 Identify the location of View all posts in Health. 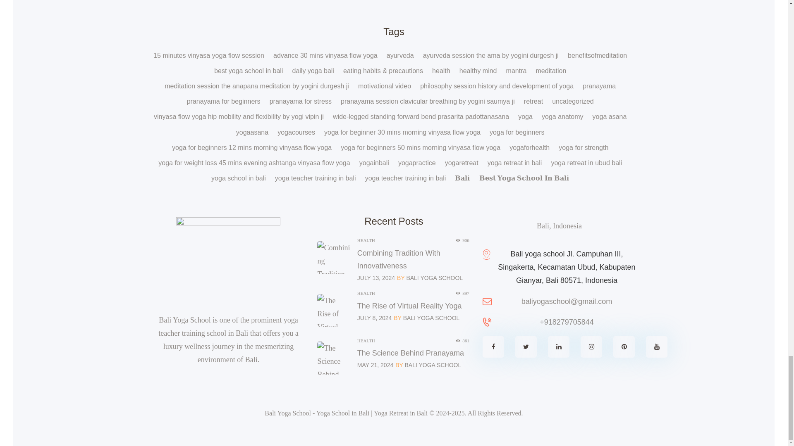
(366, 240).